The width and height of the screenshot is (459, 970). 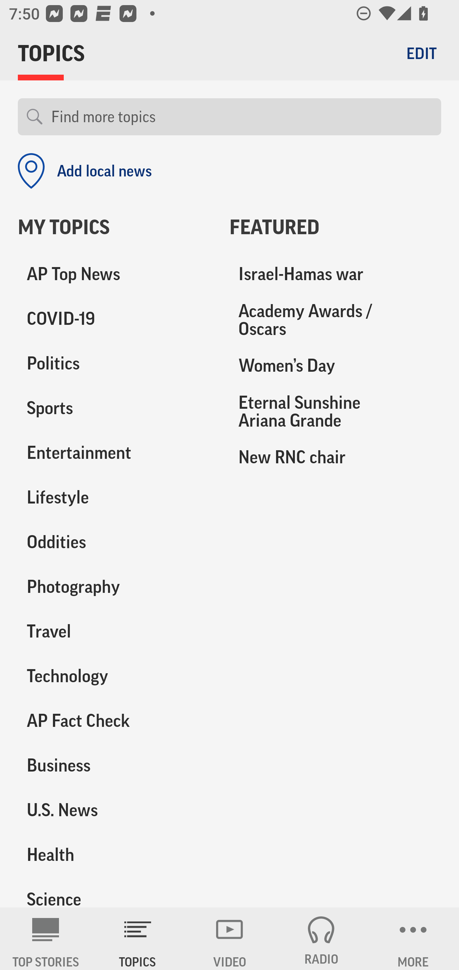 What do you see at coordinates (115, 364) in the screenshot?
I see `Politics` at bounding box center [115, 364].